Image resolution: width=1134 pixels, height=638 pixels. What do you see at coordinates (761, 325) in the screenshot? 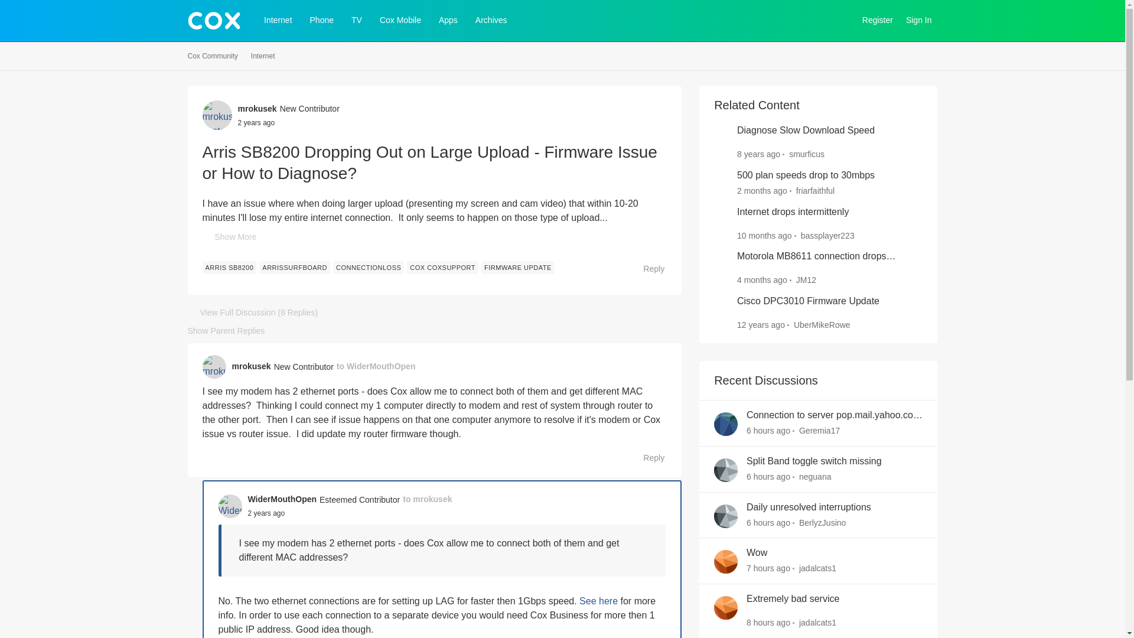
I see `March 14, 2013 at 6:26 PM` at bounding box center [761, 325].